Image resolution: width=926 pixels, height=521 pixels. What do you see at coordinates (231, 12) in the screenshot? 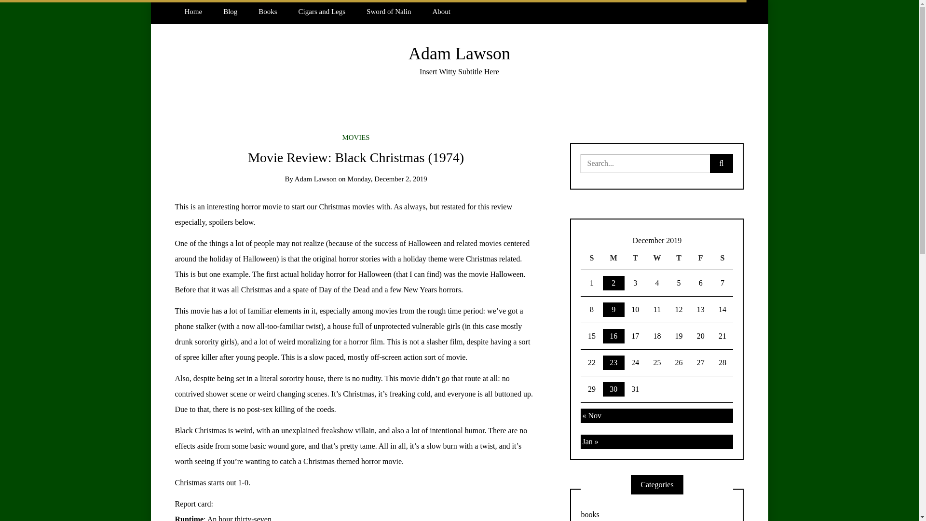
I see `Blog` at bounding box center [231, 12].